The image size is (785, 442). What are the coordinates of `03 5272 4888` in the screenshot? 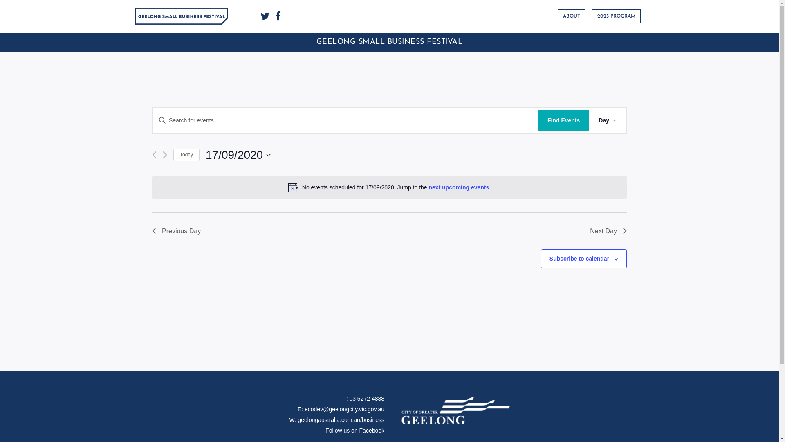 It's located at (367, 399).